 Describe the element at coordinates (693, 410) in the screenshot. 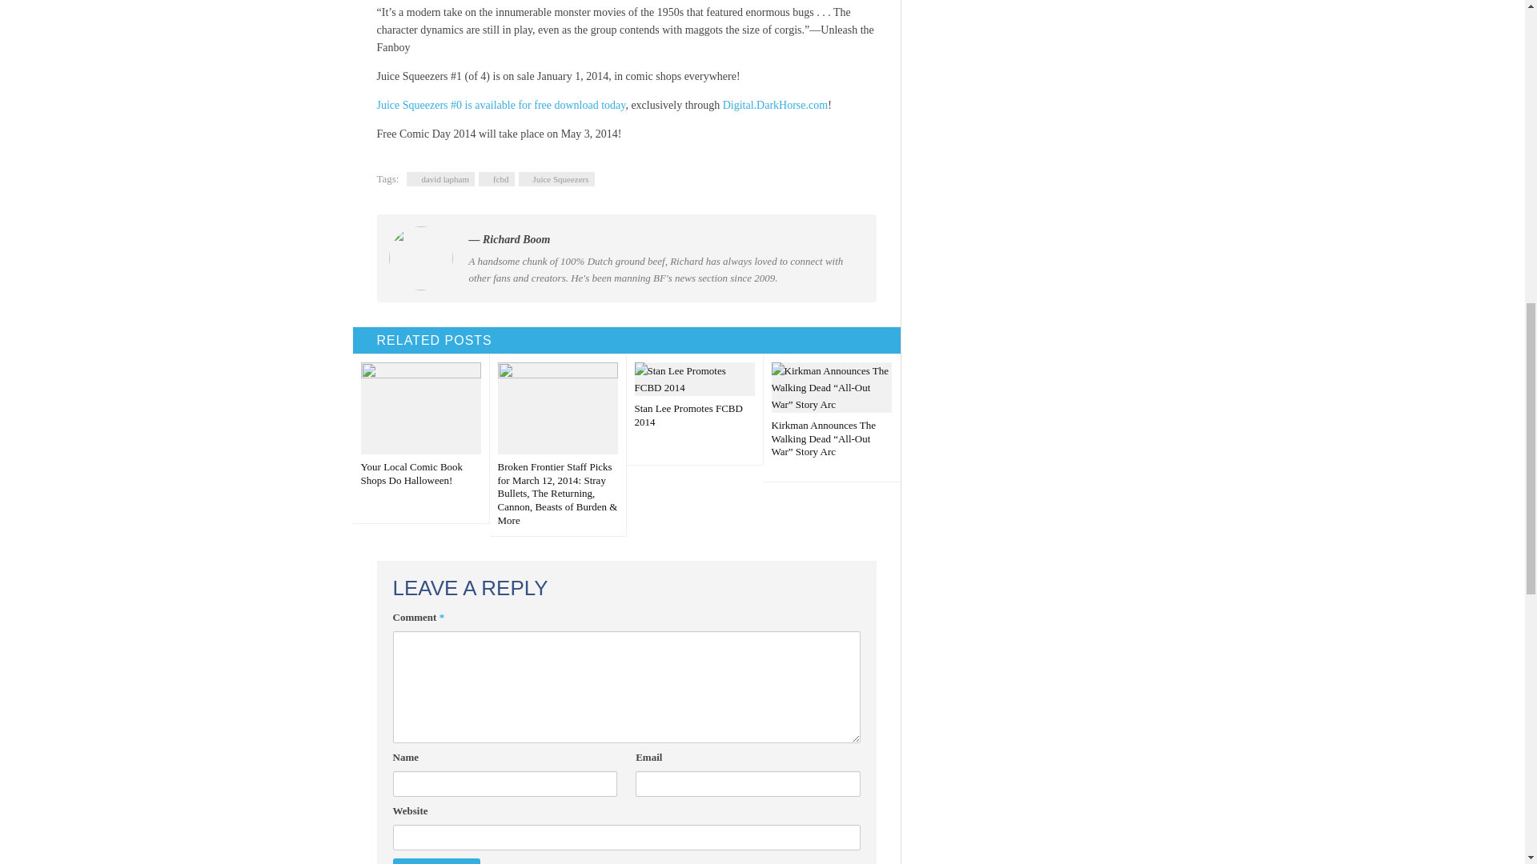

I see `Stan Lee Promotes FCBD 2014` at that location.